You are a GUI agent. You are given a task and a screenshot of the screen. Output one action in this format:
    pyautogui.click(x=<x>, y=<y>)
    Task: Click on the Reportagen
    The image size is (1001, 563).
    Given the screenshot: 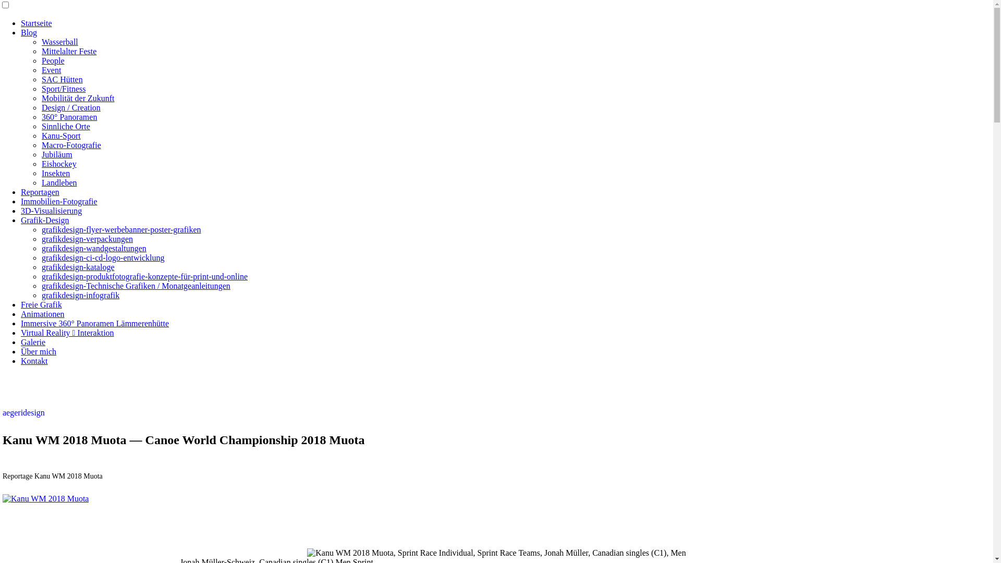 What is the action you would take?
    pyautogui.click(x=40, y=192)
    